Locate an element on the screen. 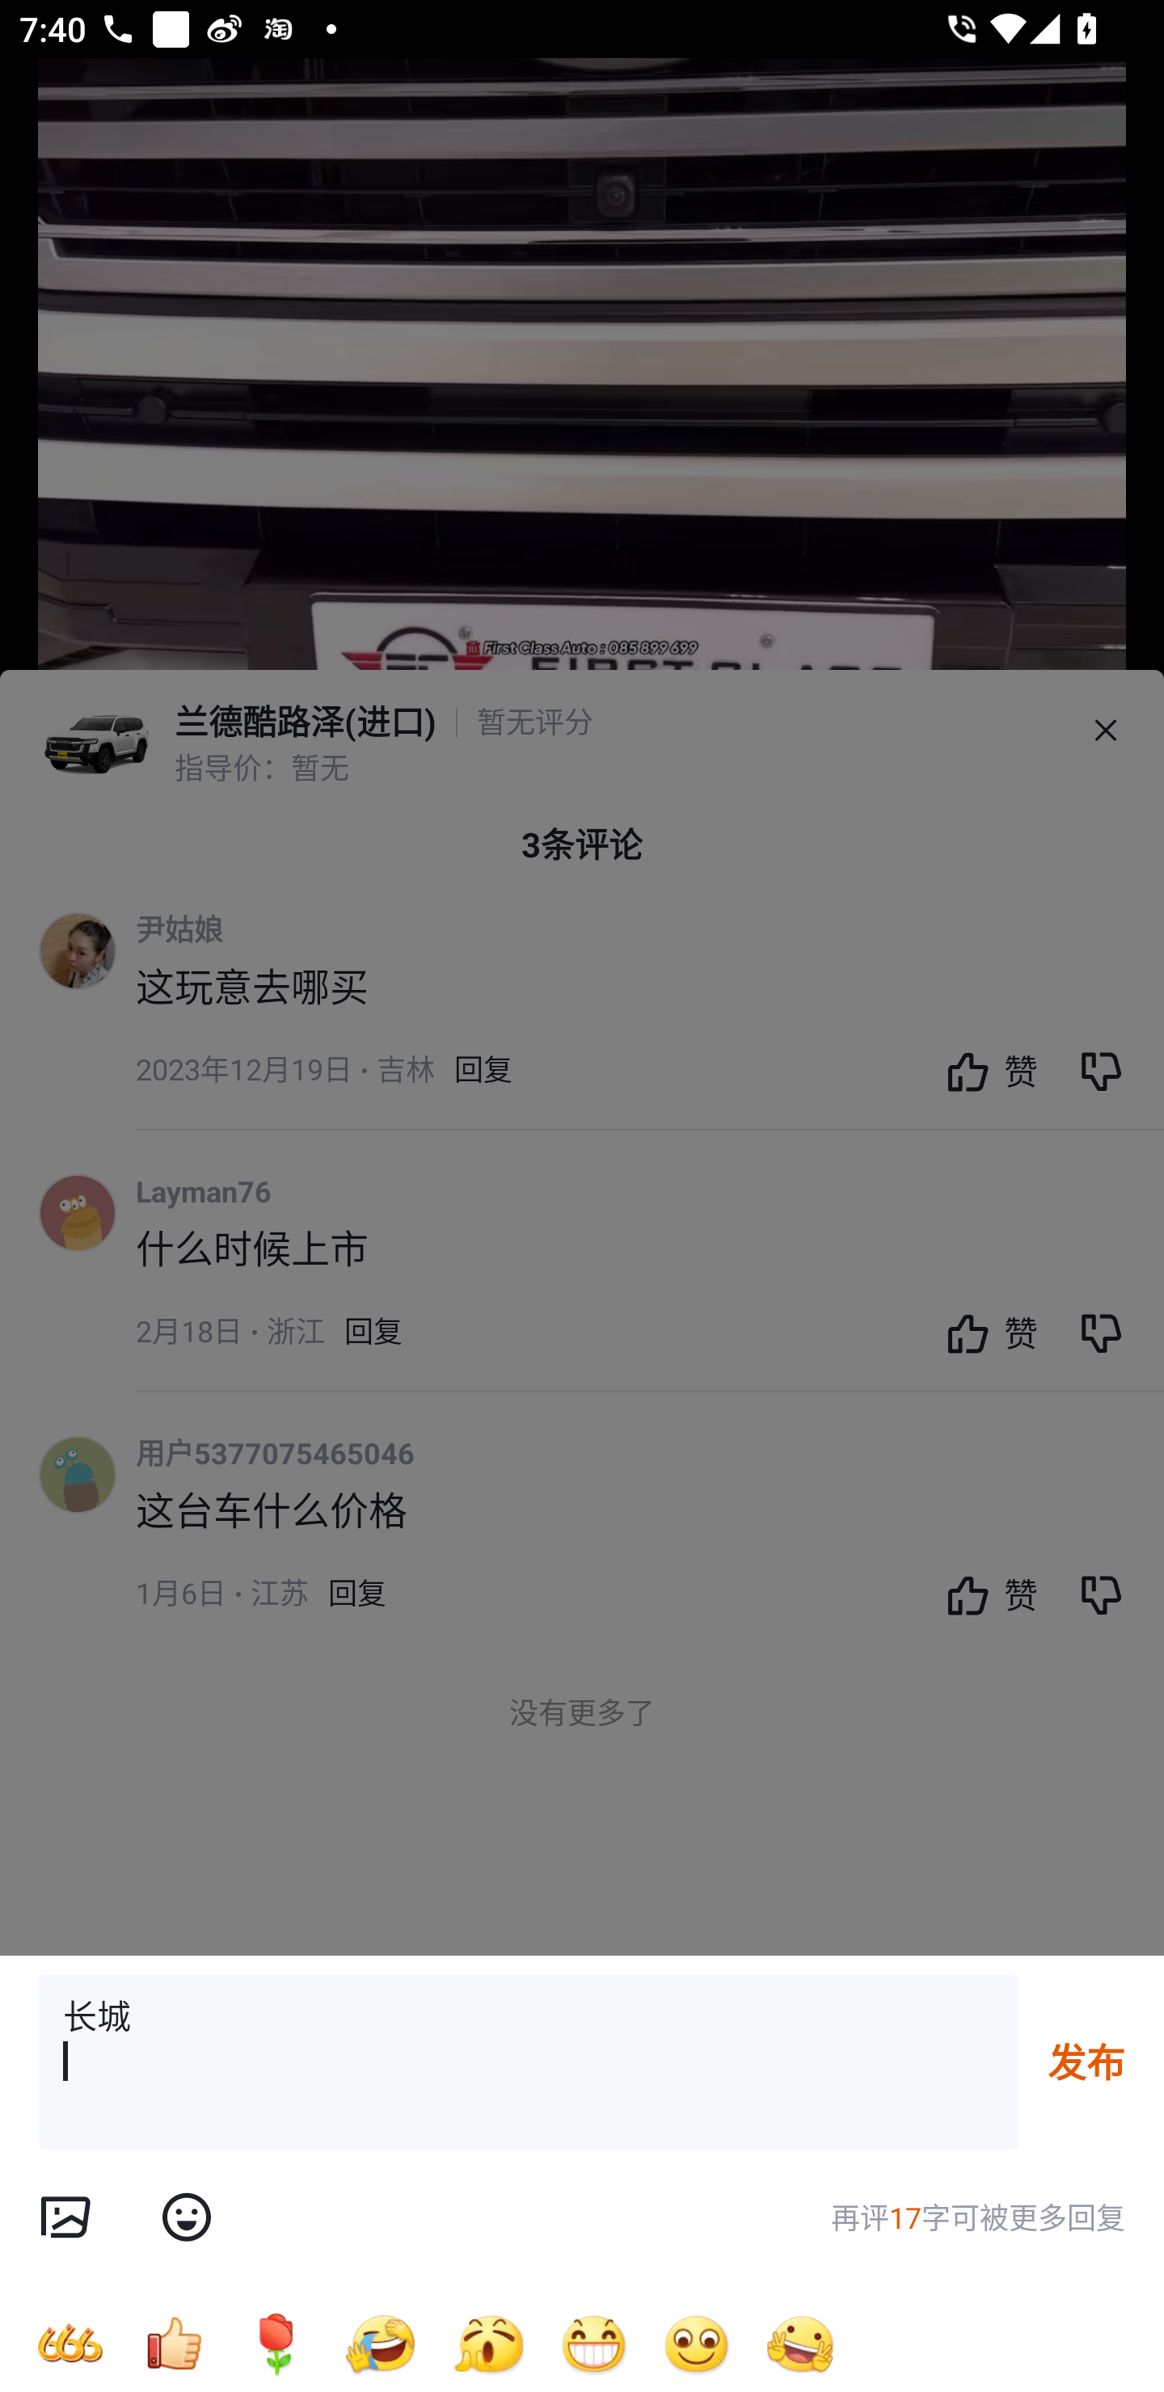 The height and width of the screenshot is (2392, 1164).  is located at coordinates (65, 2217).